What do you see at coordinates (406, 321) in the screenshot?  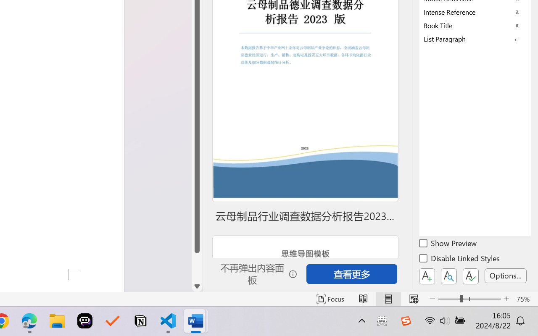 I see `Class: Image` at bounding box center [406, 321].